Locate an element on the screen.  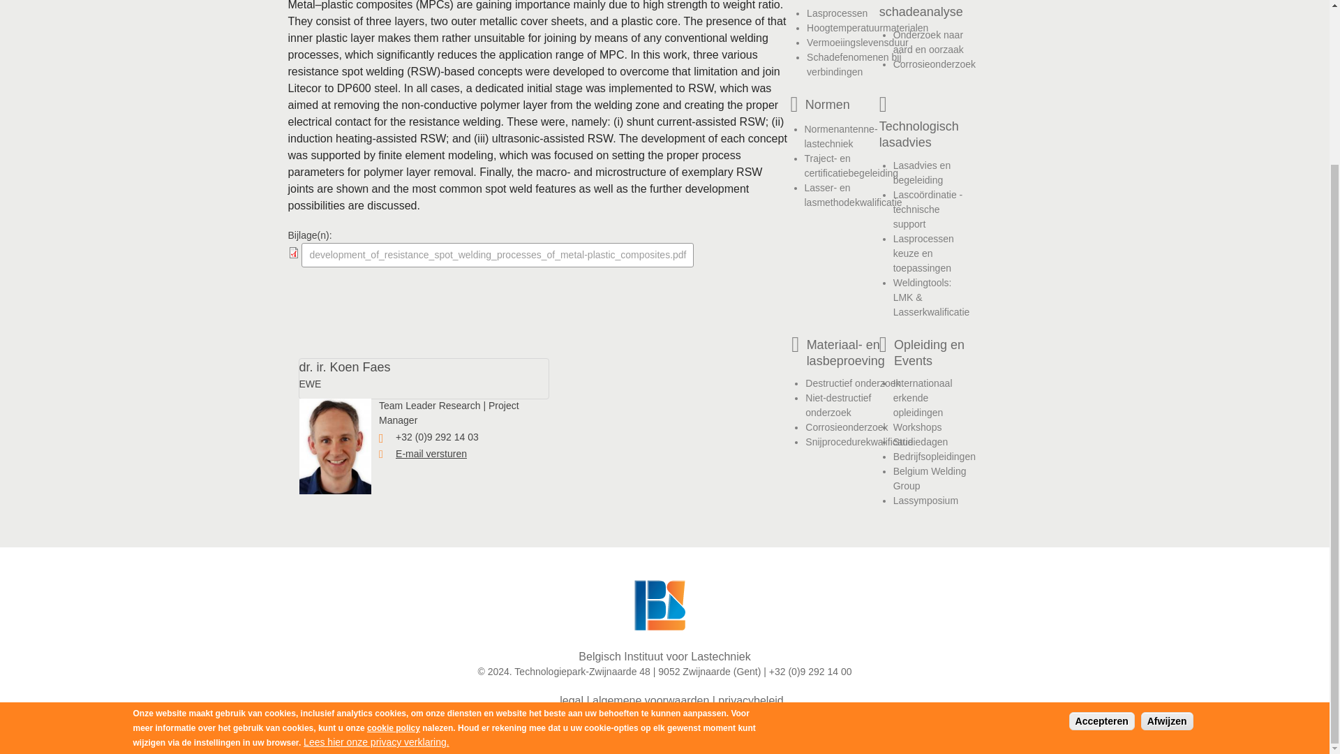
Technologisch lasadvies is located at coordinates (924, 135).